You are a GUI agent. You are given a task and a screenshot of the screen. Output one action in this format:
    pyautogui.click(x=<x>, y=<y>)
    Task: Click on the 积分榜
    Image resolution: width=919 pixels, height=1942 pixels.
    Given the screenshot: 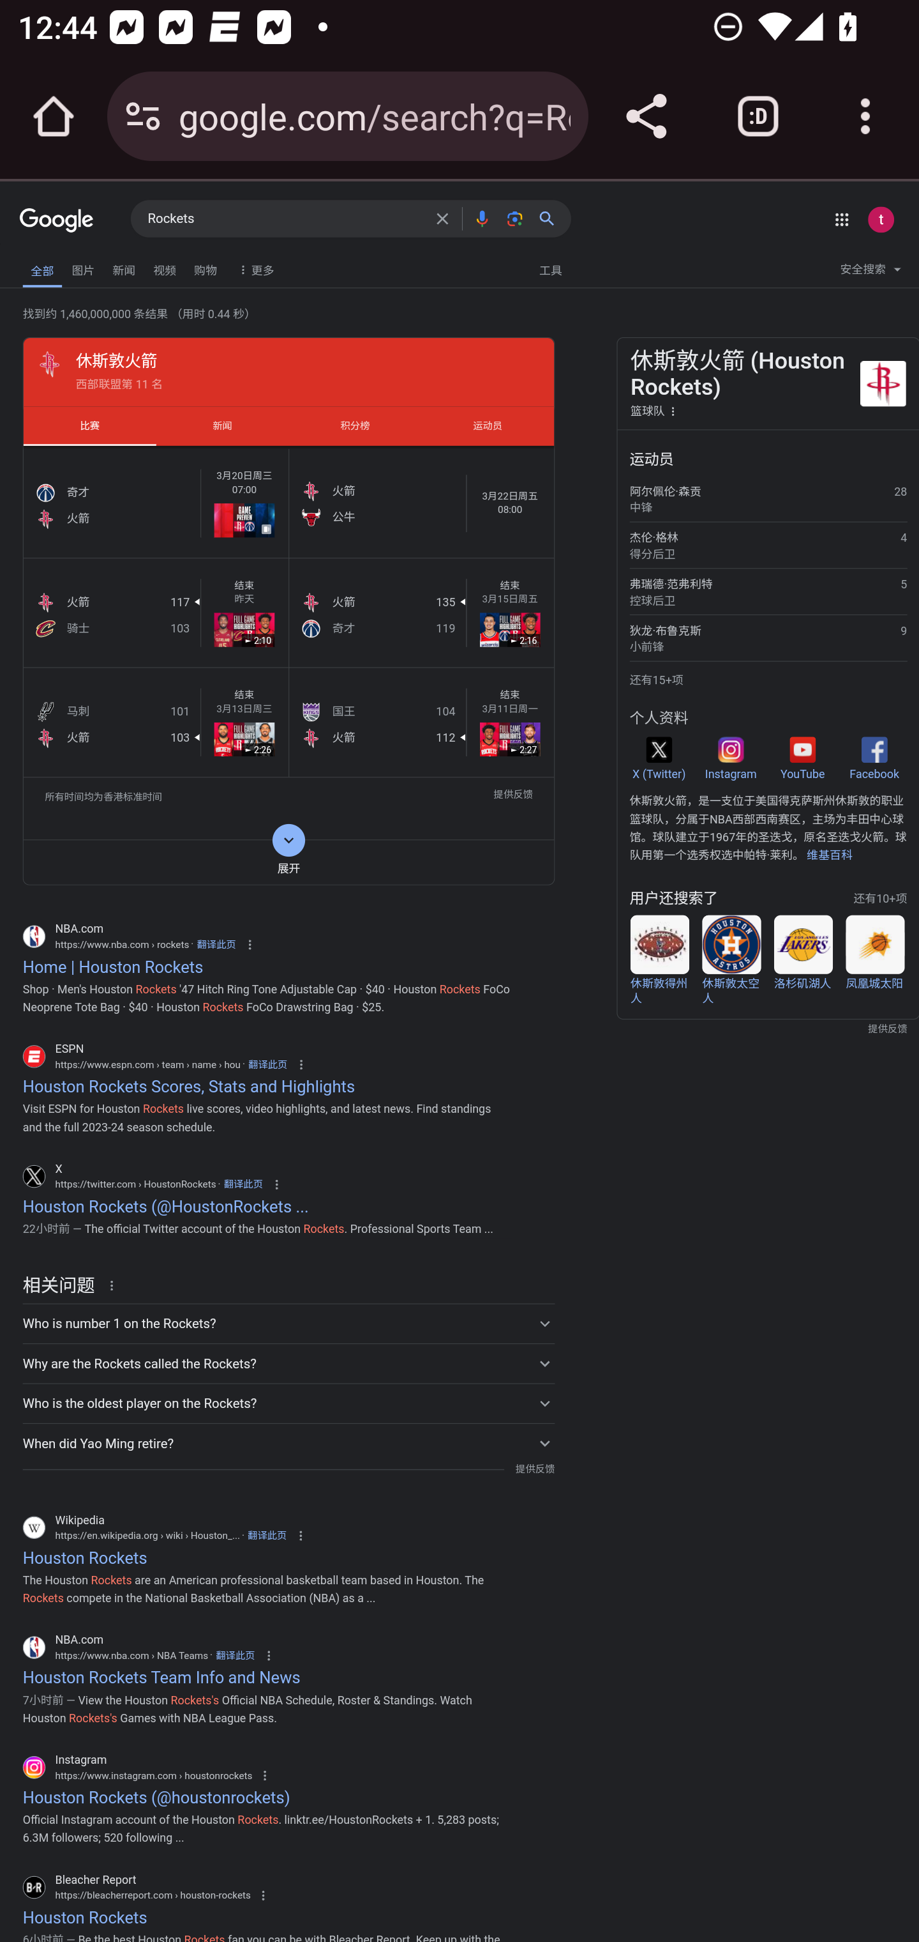 What is the action you would take?
    pyautogui.click(x=355, y=426)
    